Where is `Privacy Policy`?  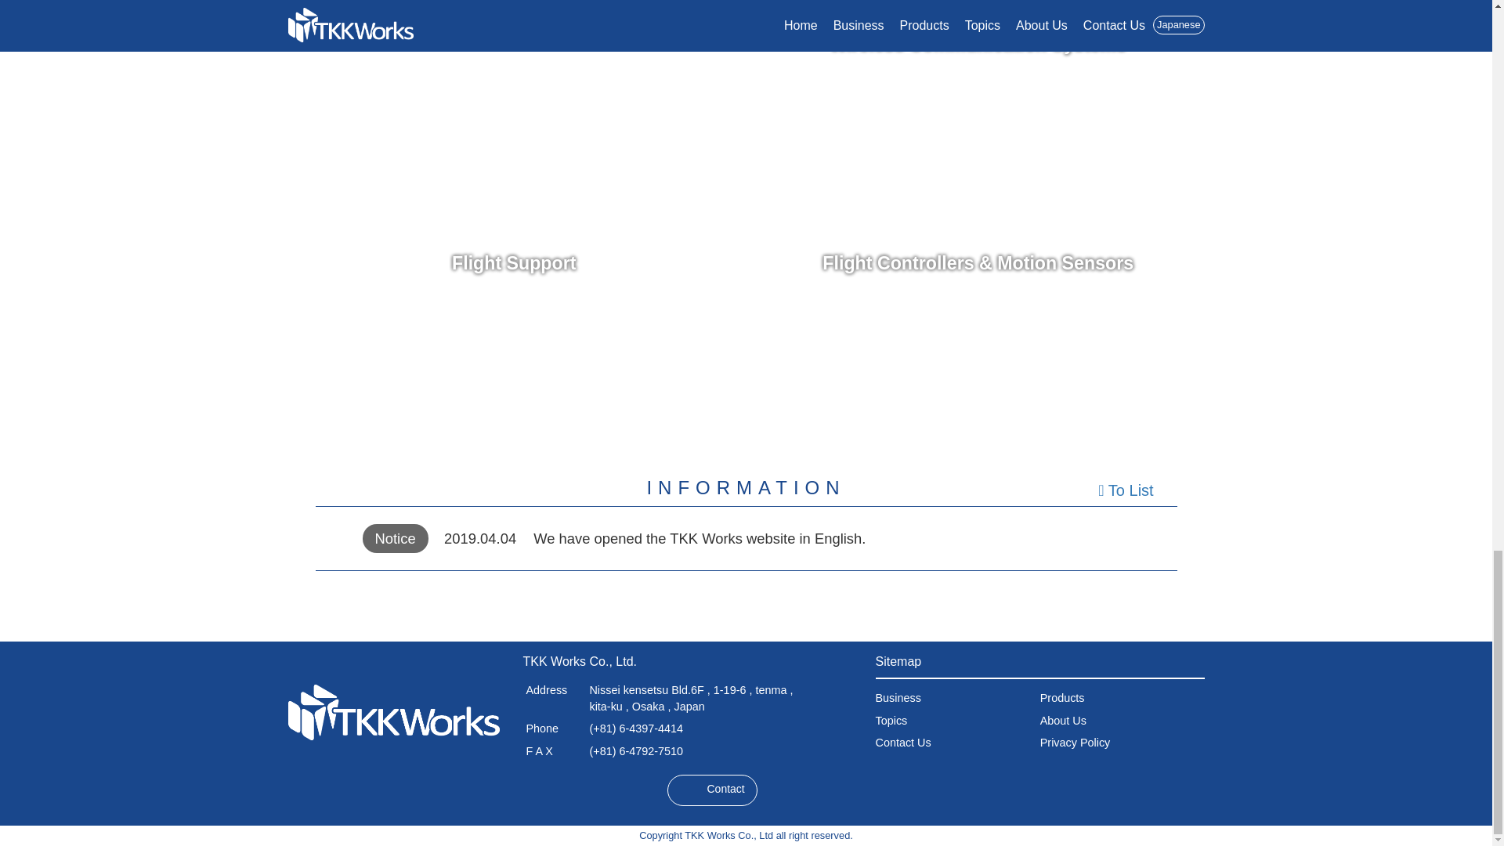 Privacy Policy is located at coordinates (1076, 742).